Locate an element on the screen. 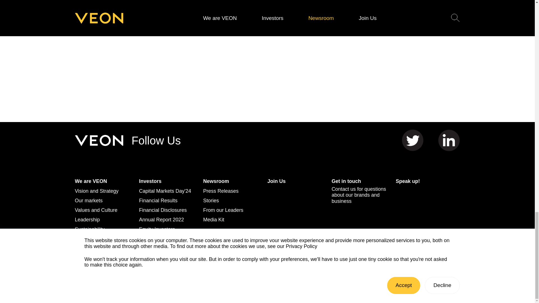 The image size is (539, 303). Vision and Strategy is located at coordinates (97, 191).